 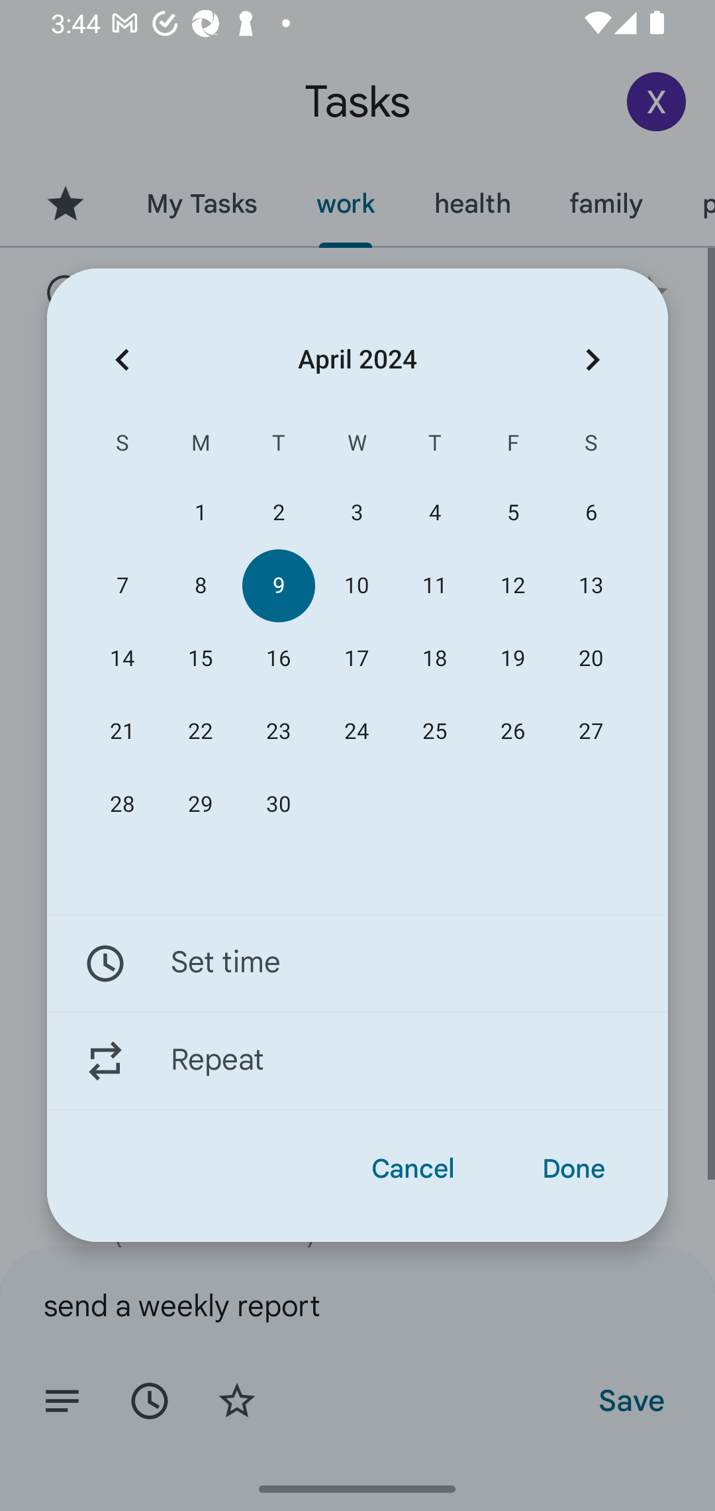 I want to click on 30 30 April 2024, so click(x=278, y=805).